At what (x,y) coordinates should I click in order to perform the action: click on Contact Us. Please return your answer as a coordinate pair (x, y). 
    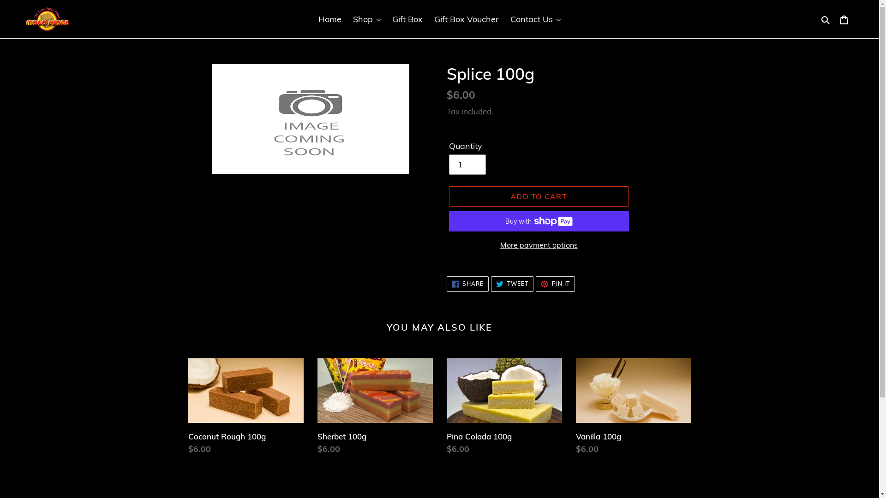
    Looking at the image, I should click on (535, 19).